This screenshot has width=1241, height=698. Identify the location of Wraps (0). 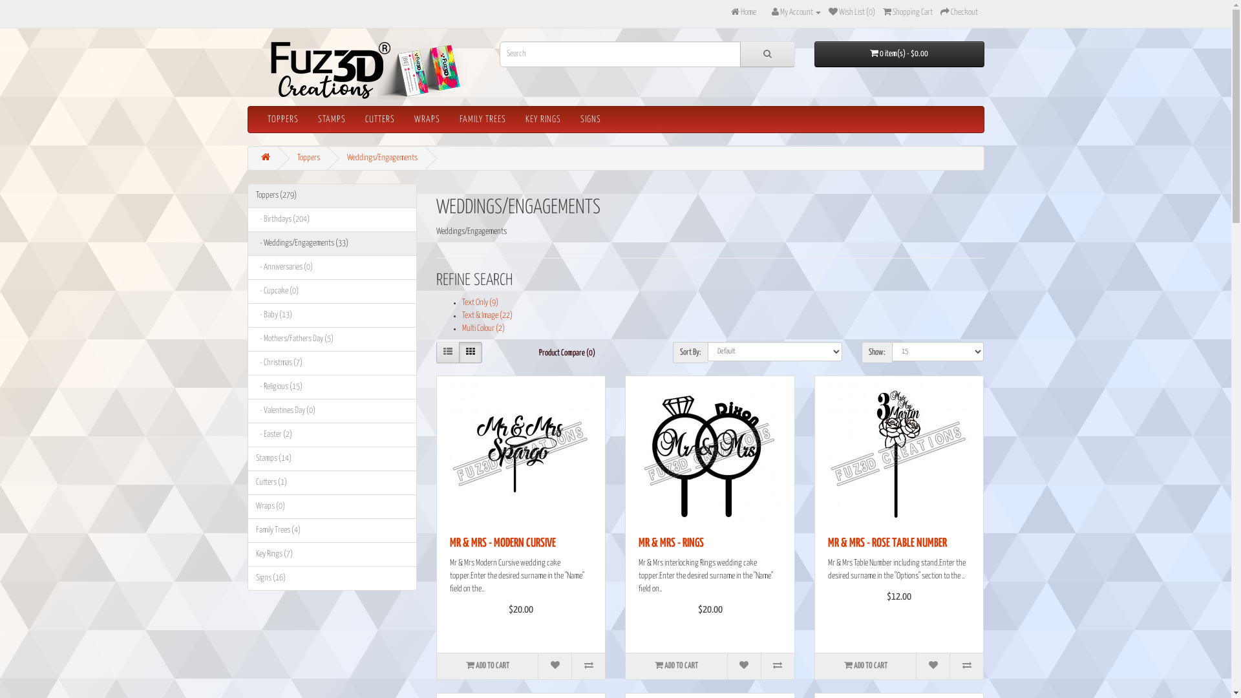
(332, 507).